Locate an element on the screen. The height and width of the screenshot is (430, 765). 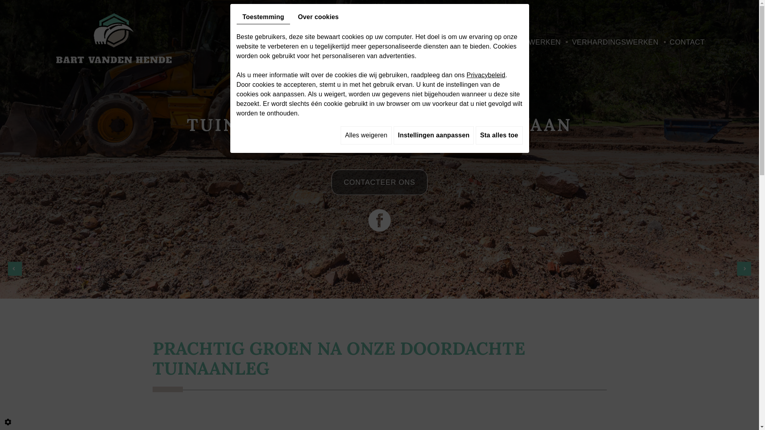
Cookie-instelling bewerken is located at coordinates (8, 422).